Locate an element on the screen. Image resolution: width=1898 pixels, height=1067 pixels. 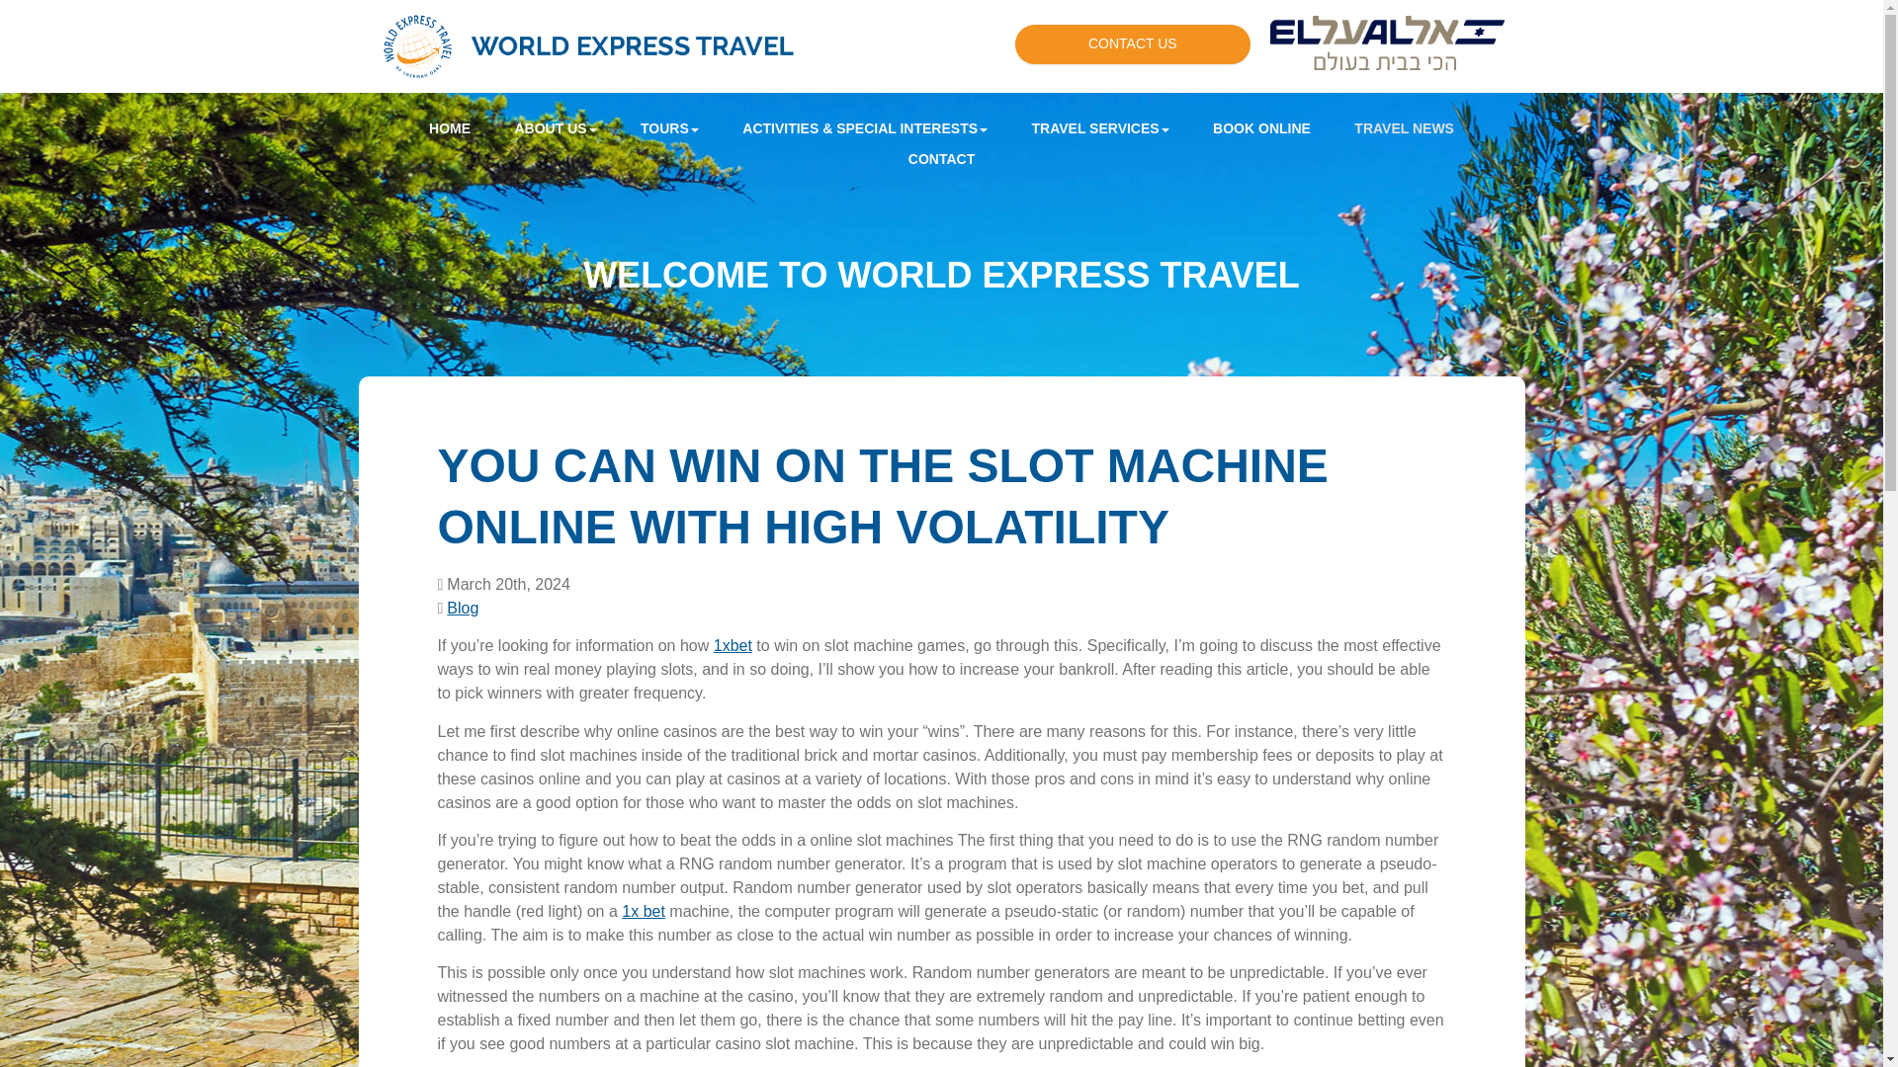
CONTACT US is located at coordinates (1133, 43).